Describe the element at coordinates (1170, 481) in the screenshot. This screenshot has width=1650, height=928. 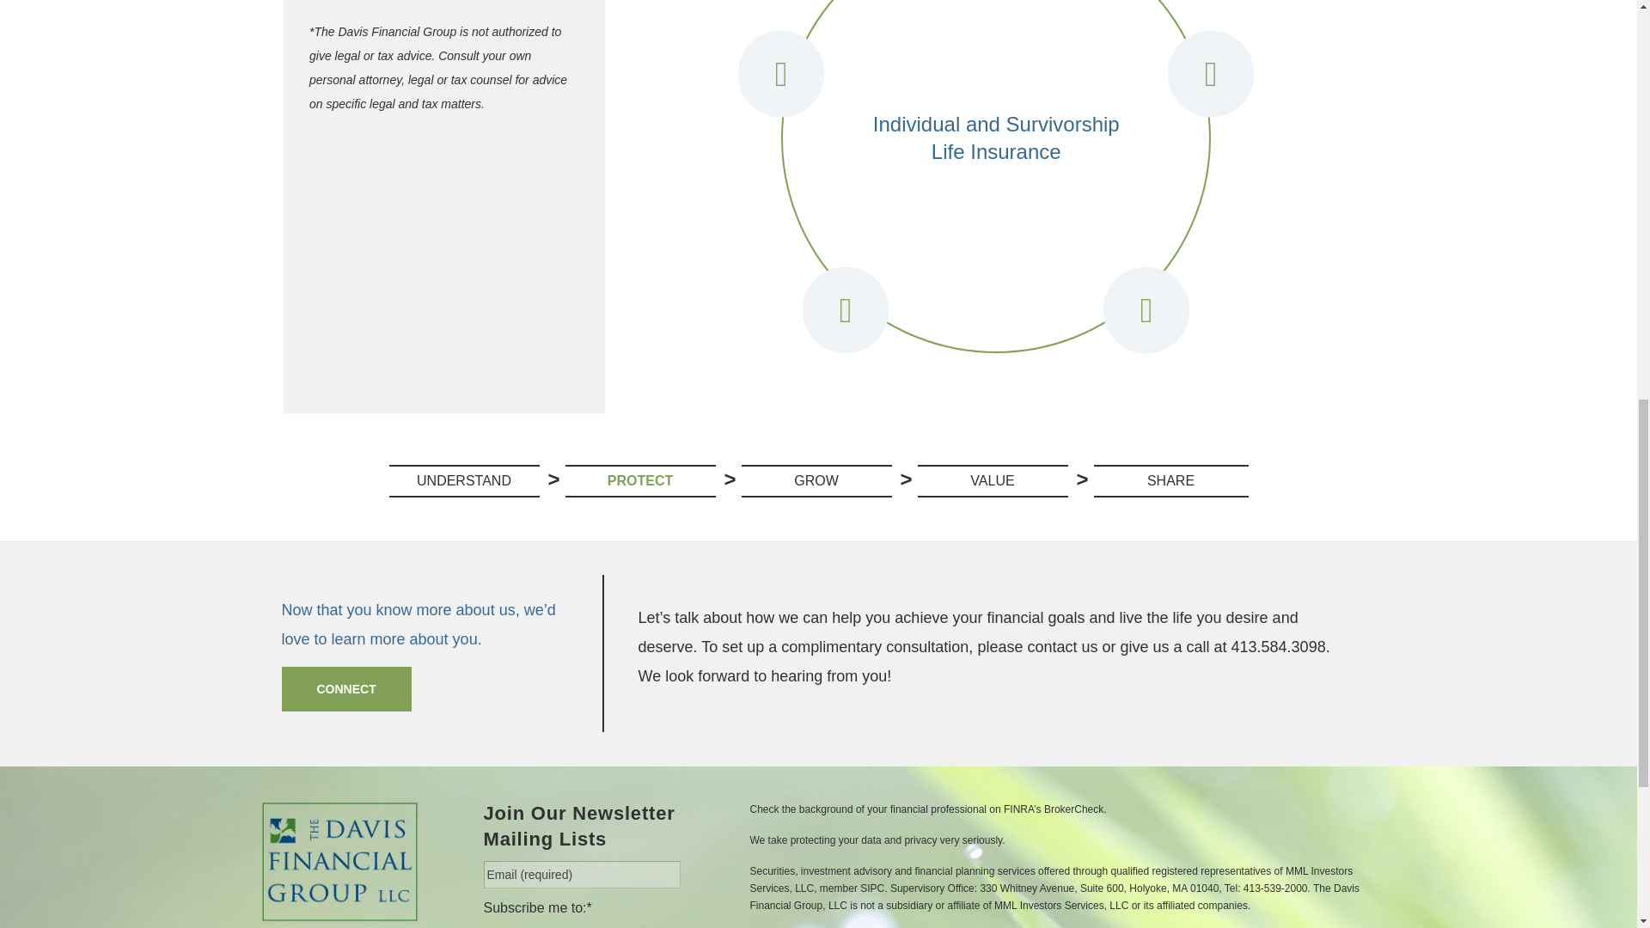
I see `SHARE` at that location.